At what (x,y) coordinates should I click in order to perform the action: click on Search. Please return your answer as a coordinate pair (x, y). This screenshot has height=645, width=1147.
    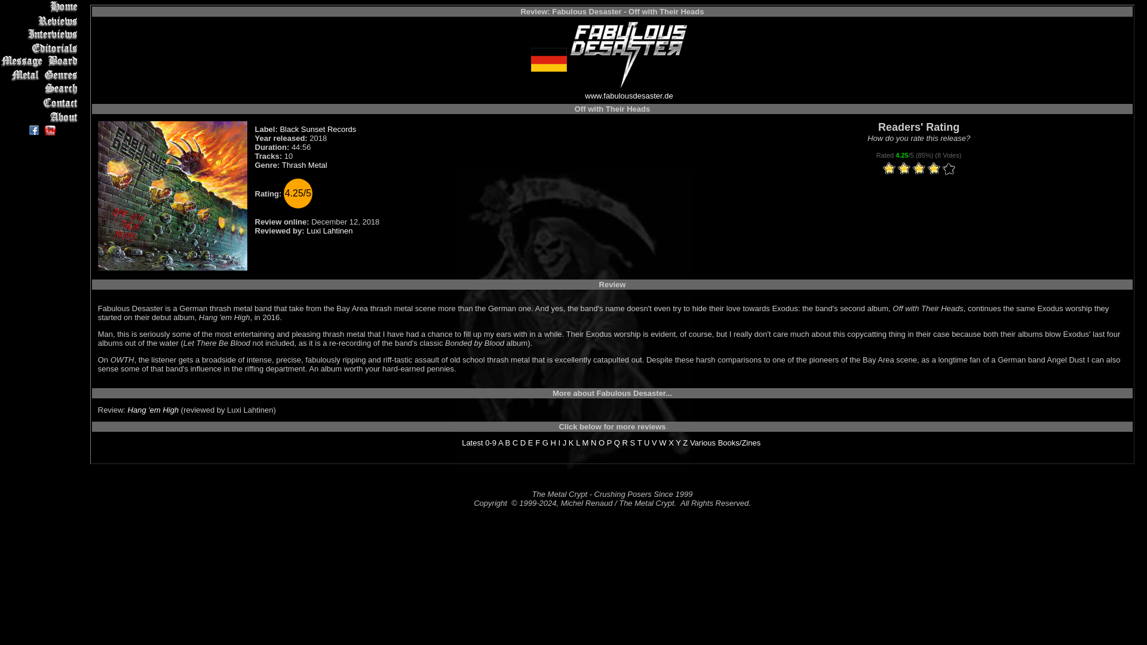
    Looking at the image, I should click on (41, 89).